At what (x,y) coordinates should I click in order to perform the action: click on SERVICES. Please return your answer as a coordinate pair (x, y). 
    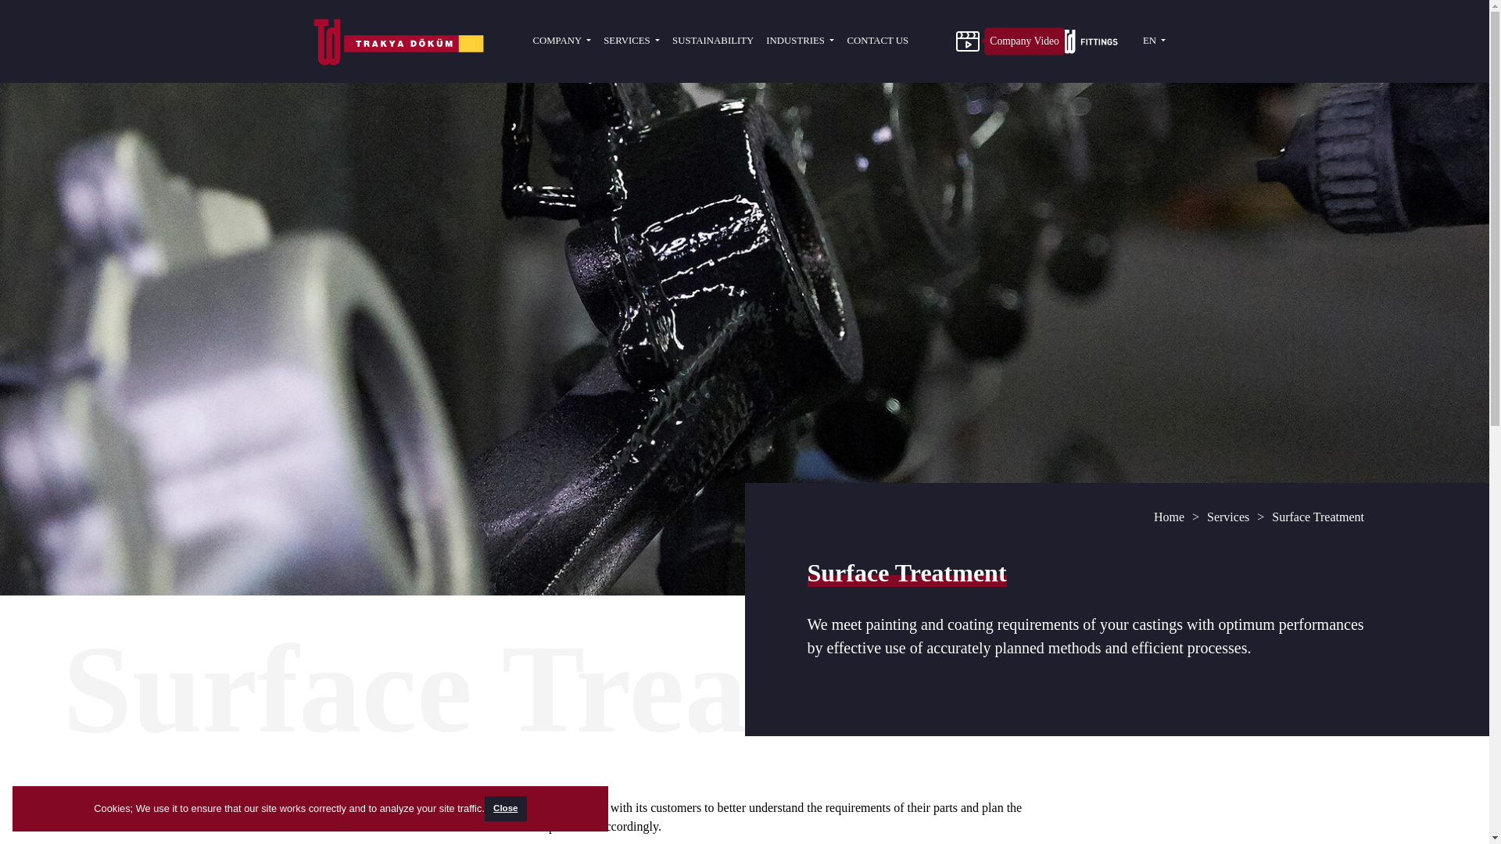
    Looking at the image, I should click on (632, 41).